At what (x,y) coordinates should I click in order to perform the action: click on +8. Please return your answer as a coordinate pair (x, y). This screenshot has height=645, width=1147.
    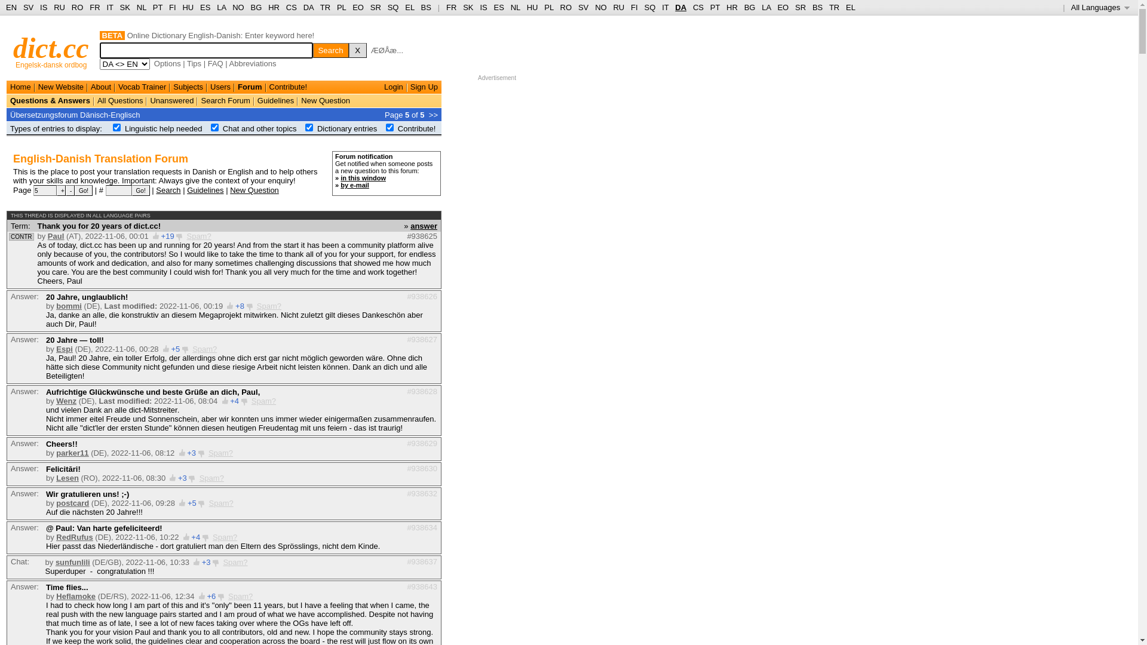
    Looking at the image, I should click on (240, 306).